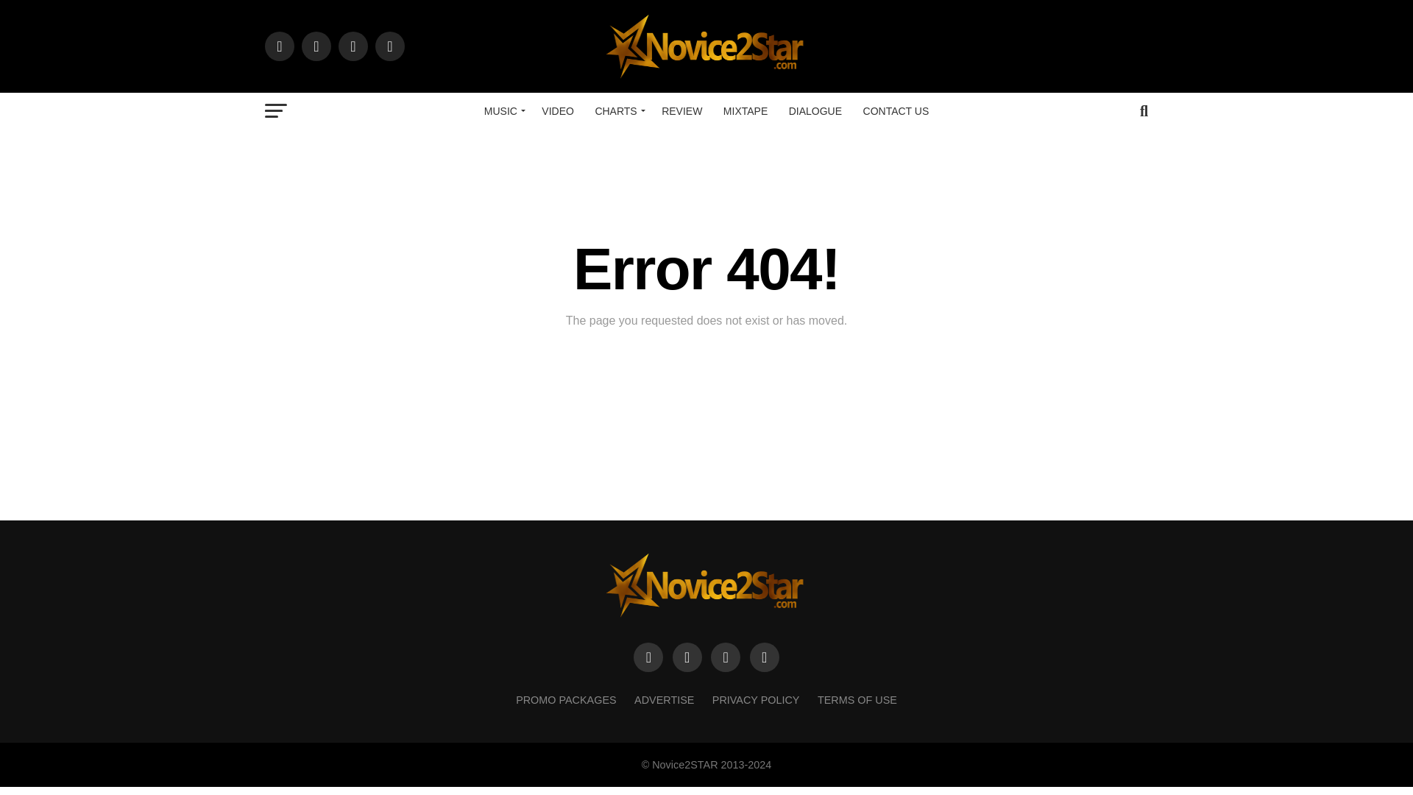  Describe the element at coordinates (896, 111) in the screenshot. I see `CONTACT US` at that location.